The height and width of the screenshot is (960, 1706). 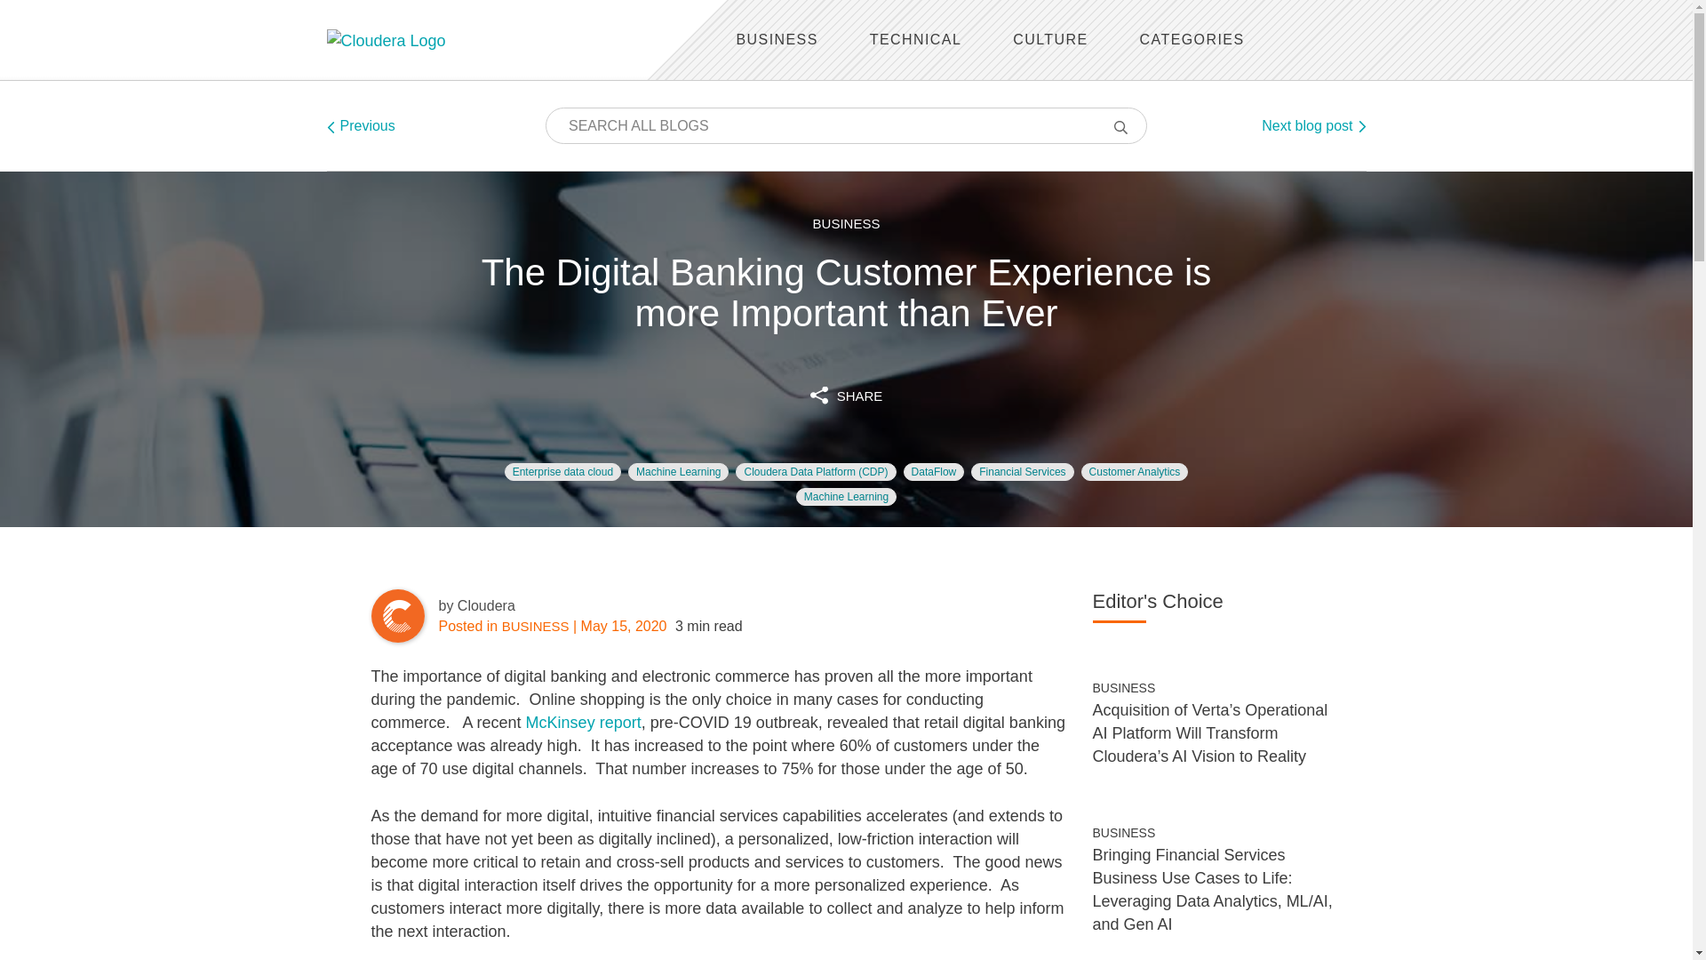 I want to click on Machine Learning, so click(x=846, y=496).